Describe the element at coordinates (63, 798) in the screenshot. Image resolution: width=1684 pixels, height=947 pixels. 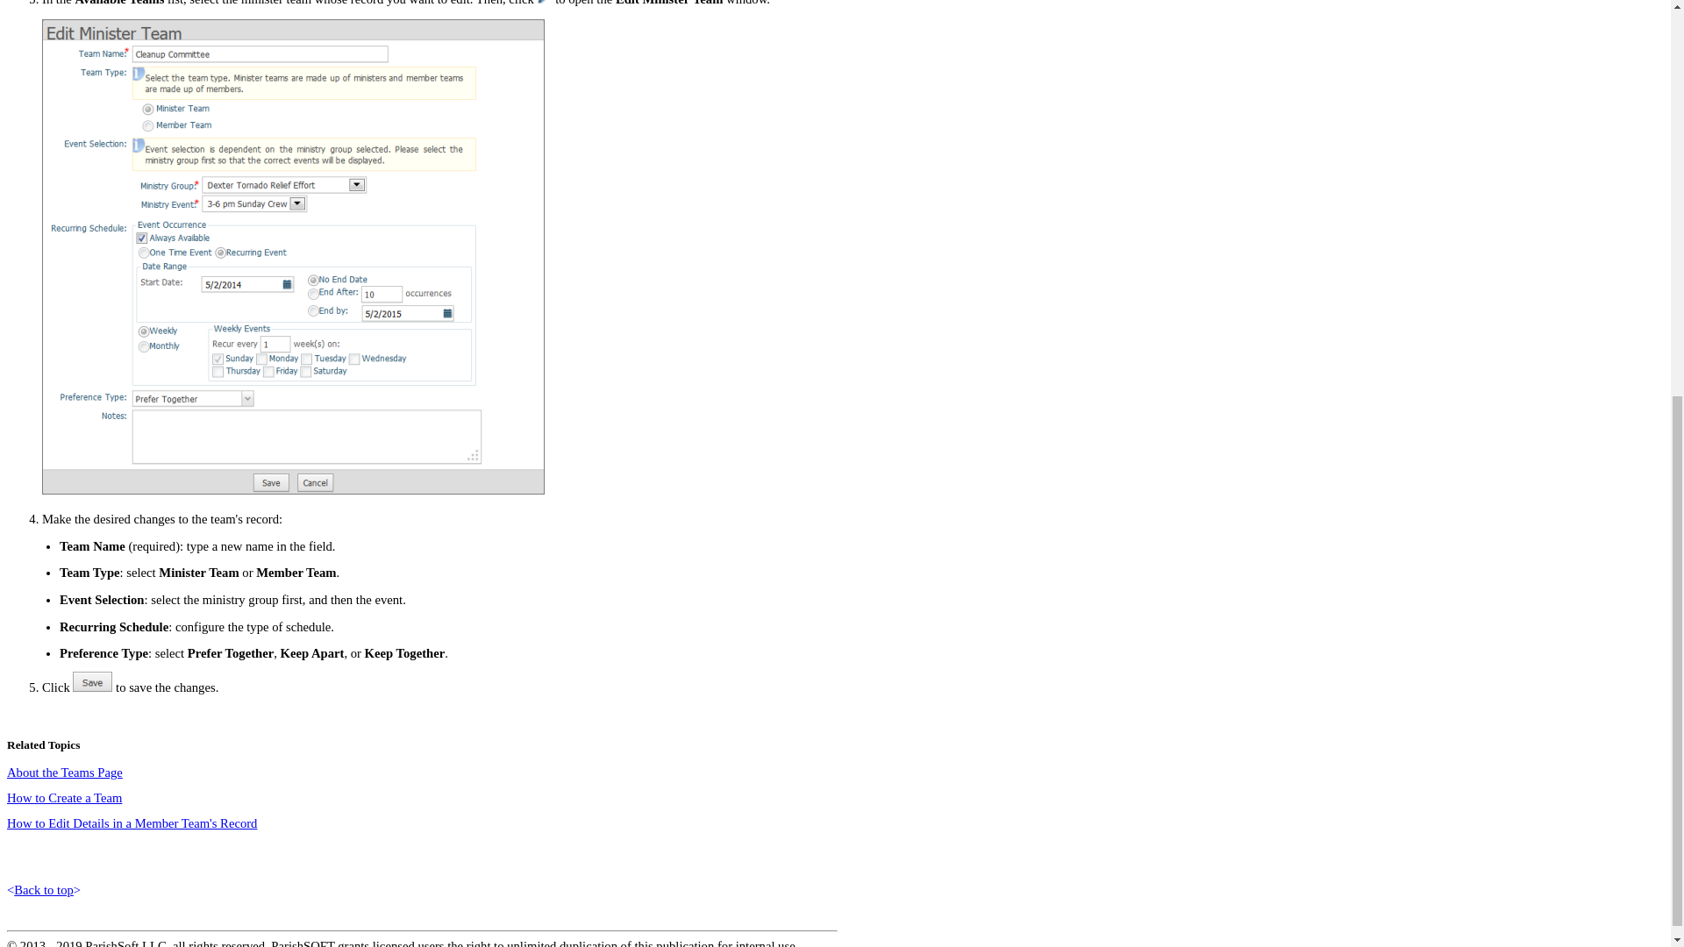
I see `How to Create a Team` at that location.